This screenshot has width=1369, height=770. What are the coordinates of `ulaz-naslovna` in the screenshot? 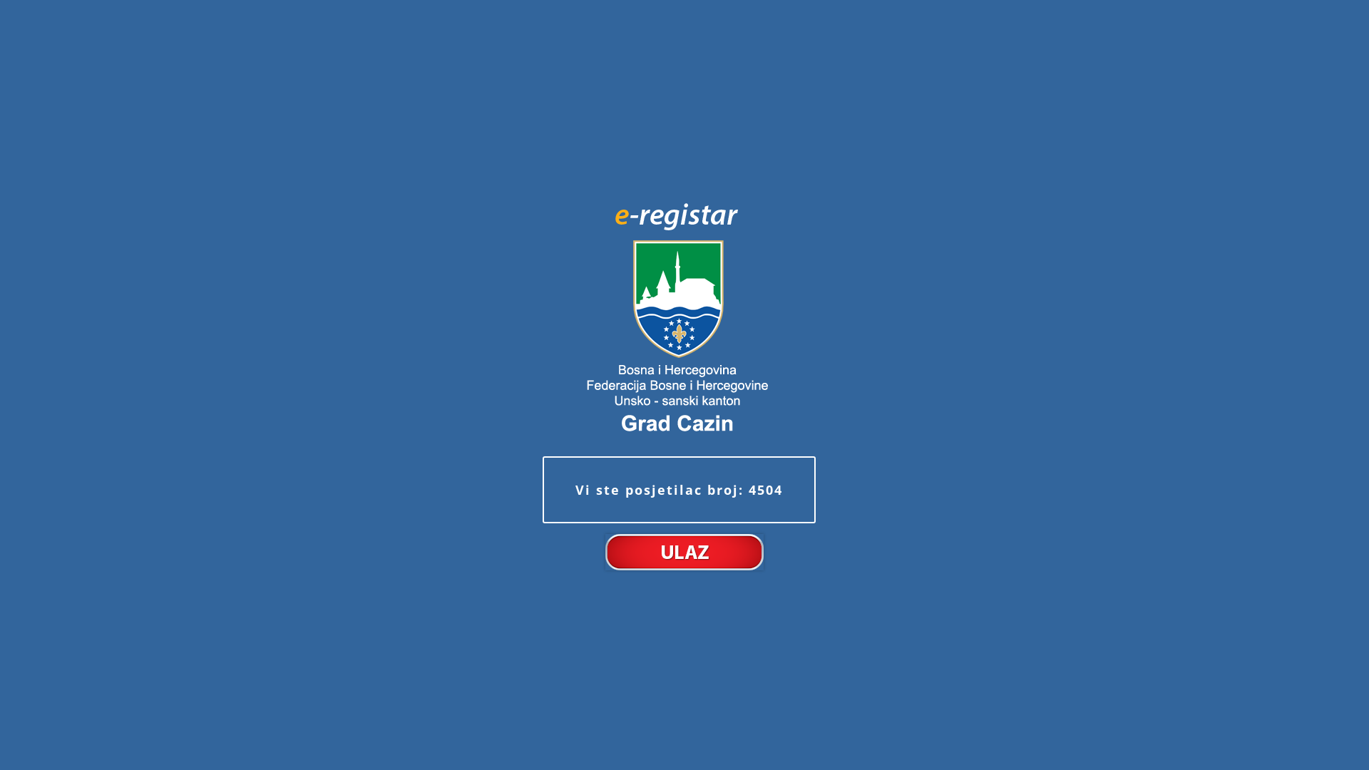 It's located at (684, 551).